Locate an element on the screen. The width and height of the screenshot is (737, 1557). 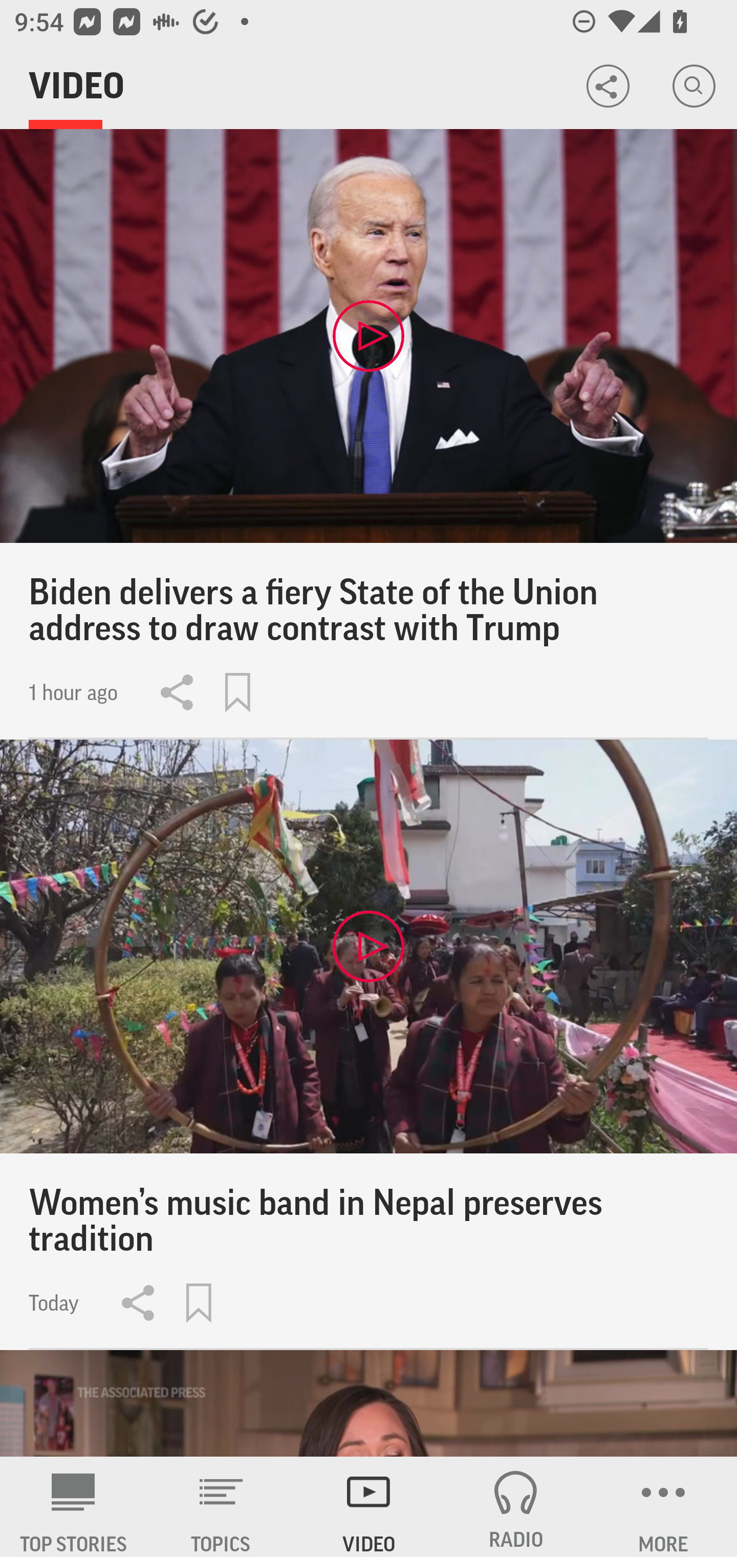
RADIO is located at coordinates (516, 1507).